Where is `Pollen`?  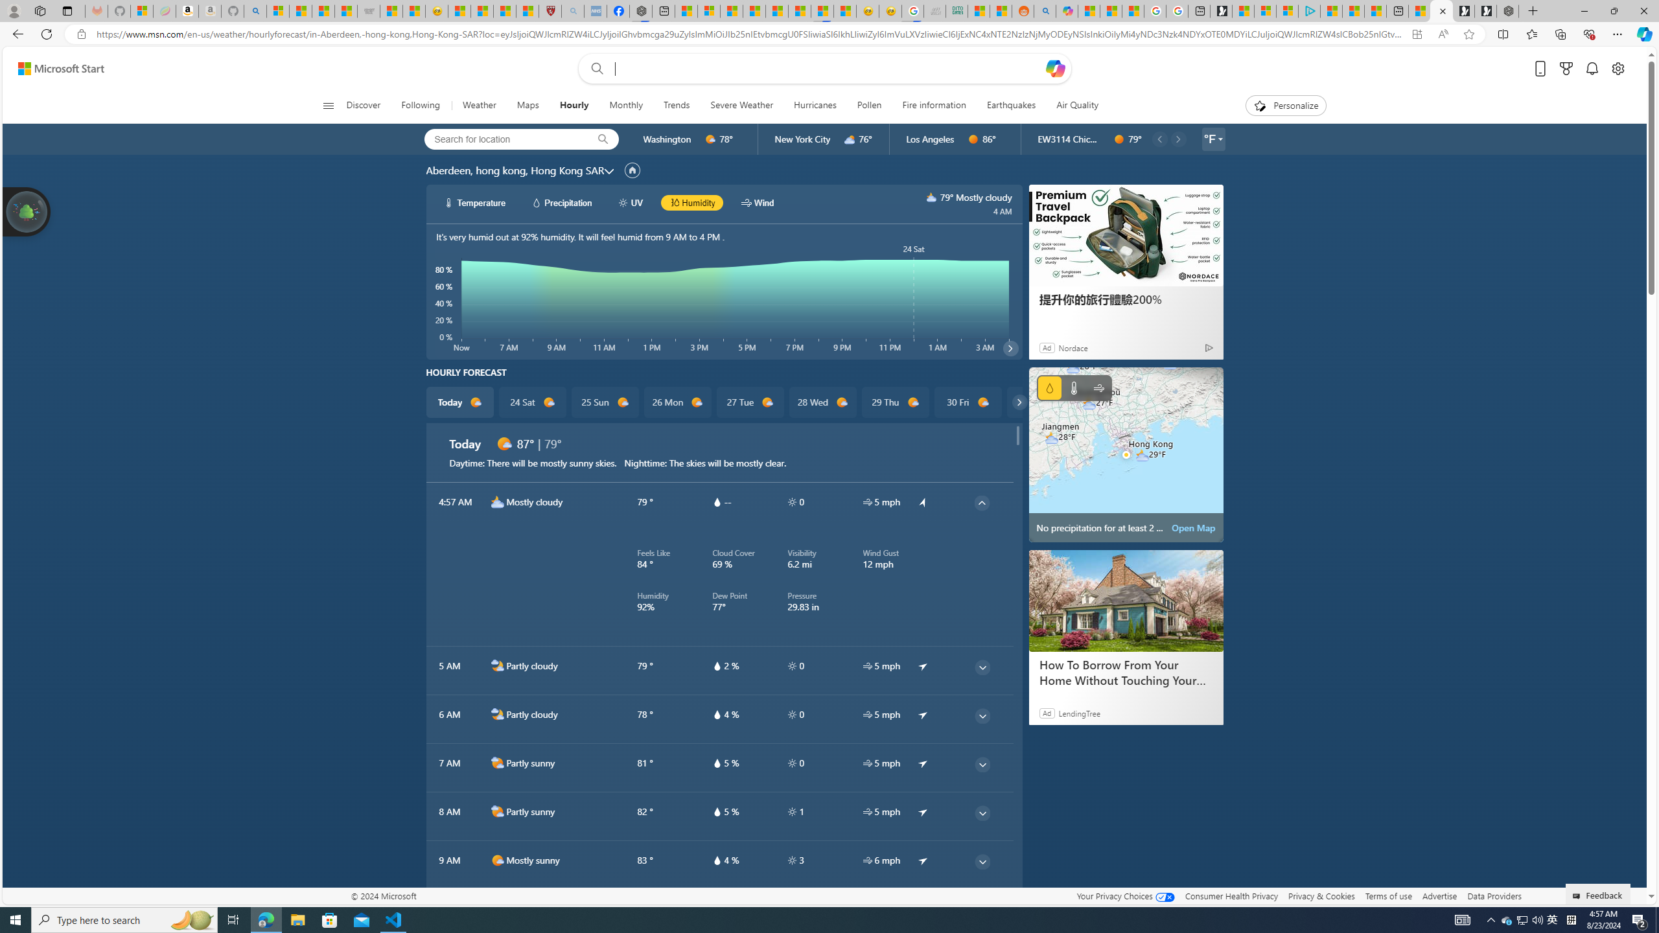 Pollen is located at coordinates (868, 106).